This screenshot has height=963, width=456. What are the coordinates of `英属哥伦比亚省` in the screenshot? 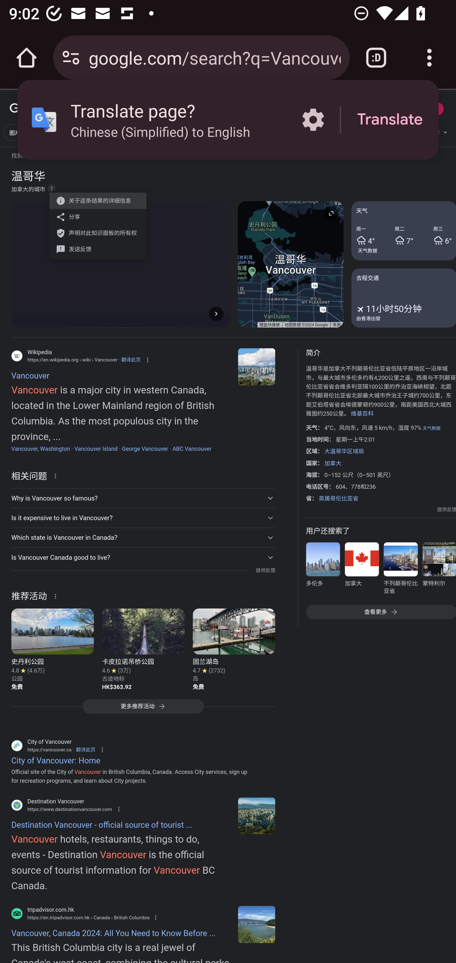 It's located at (338, 498).